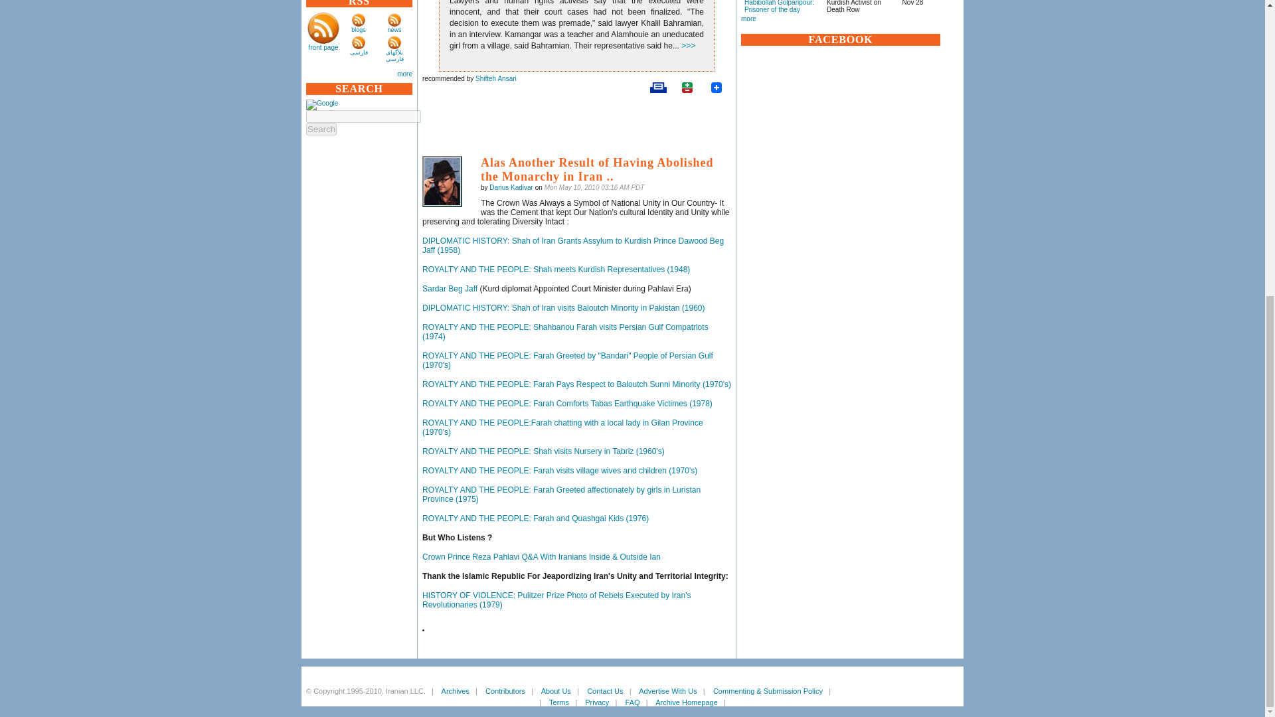  What do you see at coordinates (511, 187) in the screenshot?
I see `View user profile.` at bounding box center [511, 187].